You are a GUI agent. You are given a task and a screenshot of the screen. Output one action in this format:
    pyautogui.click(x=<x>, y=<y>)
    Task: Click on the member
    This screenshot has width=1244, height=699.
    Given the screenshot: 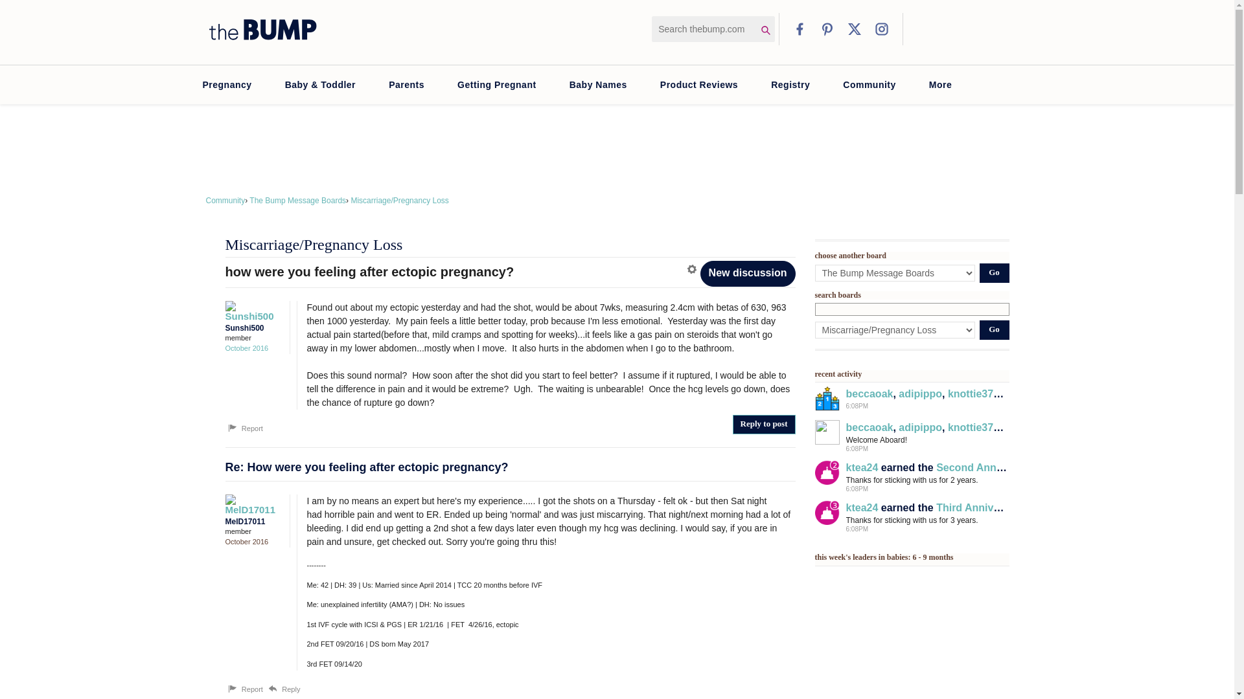 What is the action you would take?
    pyautogui.click(x=254, y=338)
    